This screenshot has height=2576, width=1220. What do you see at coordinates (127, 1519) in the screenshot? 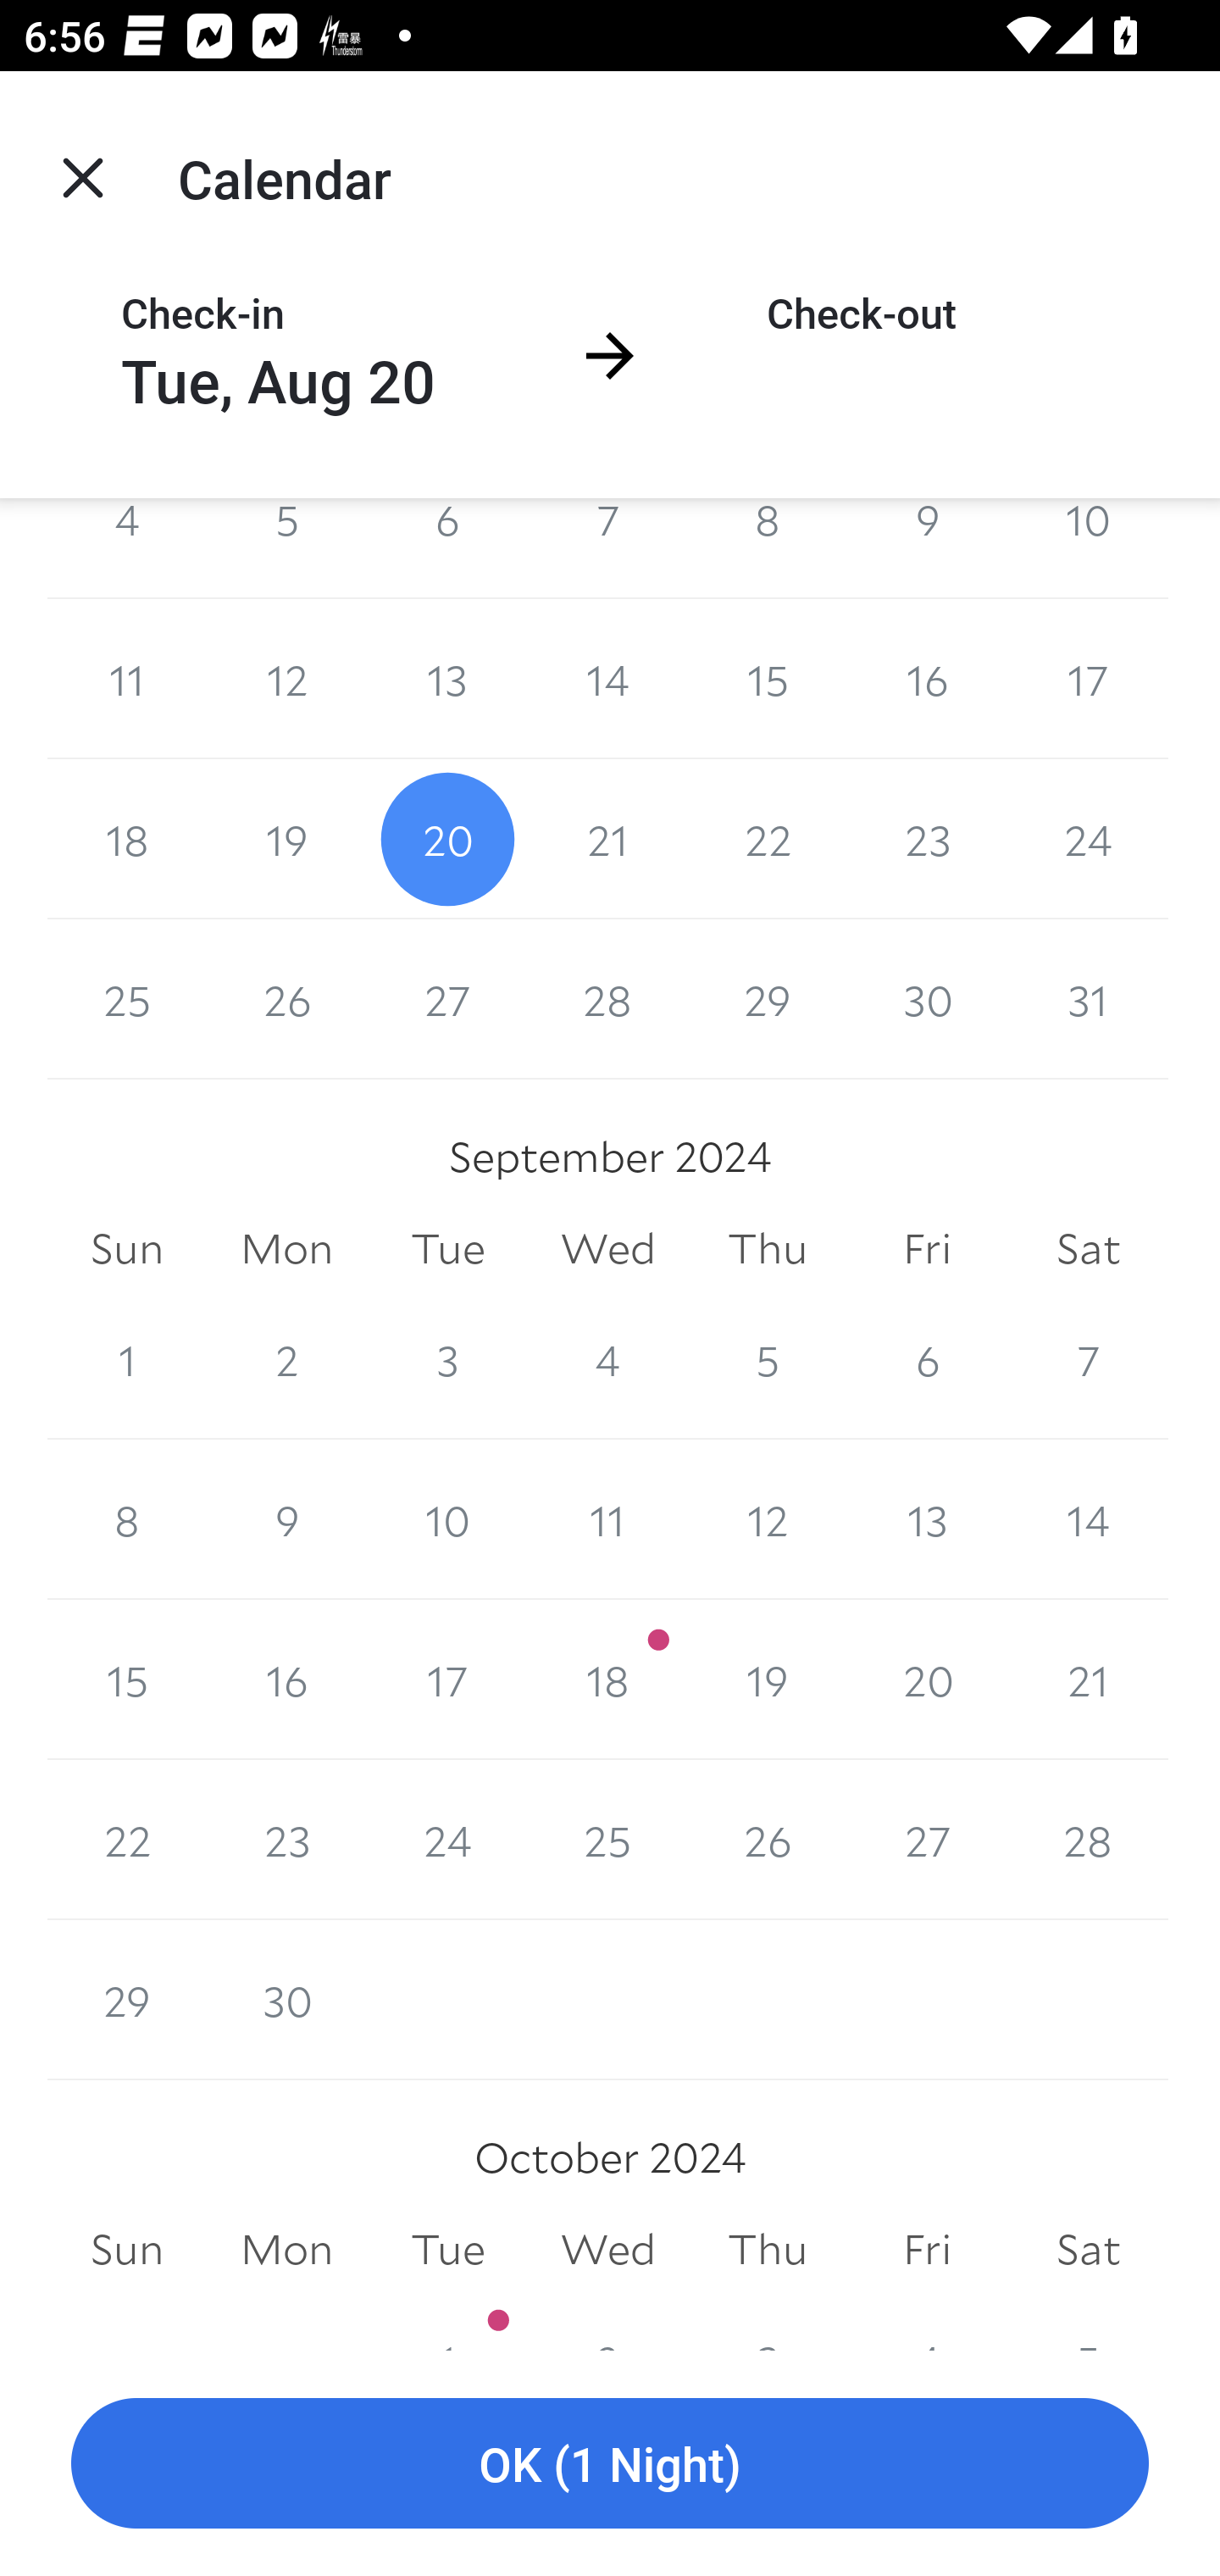
I see `8 8 September 2024` at bounding box center [127, 1519].